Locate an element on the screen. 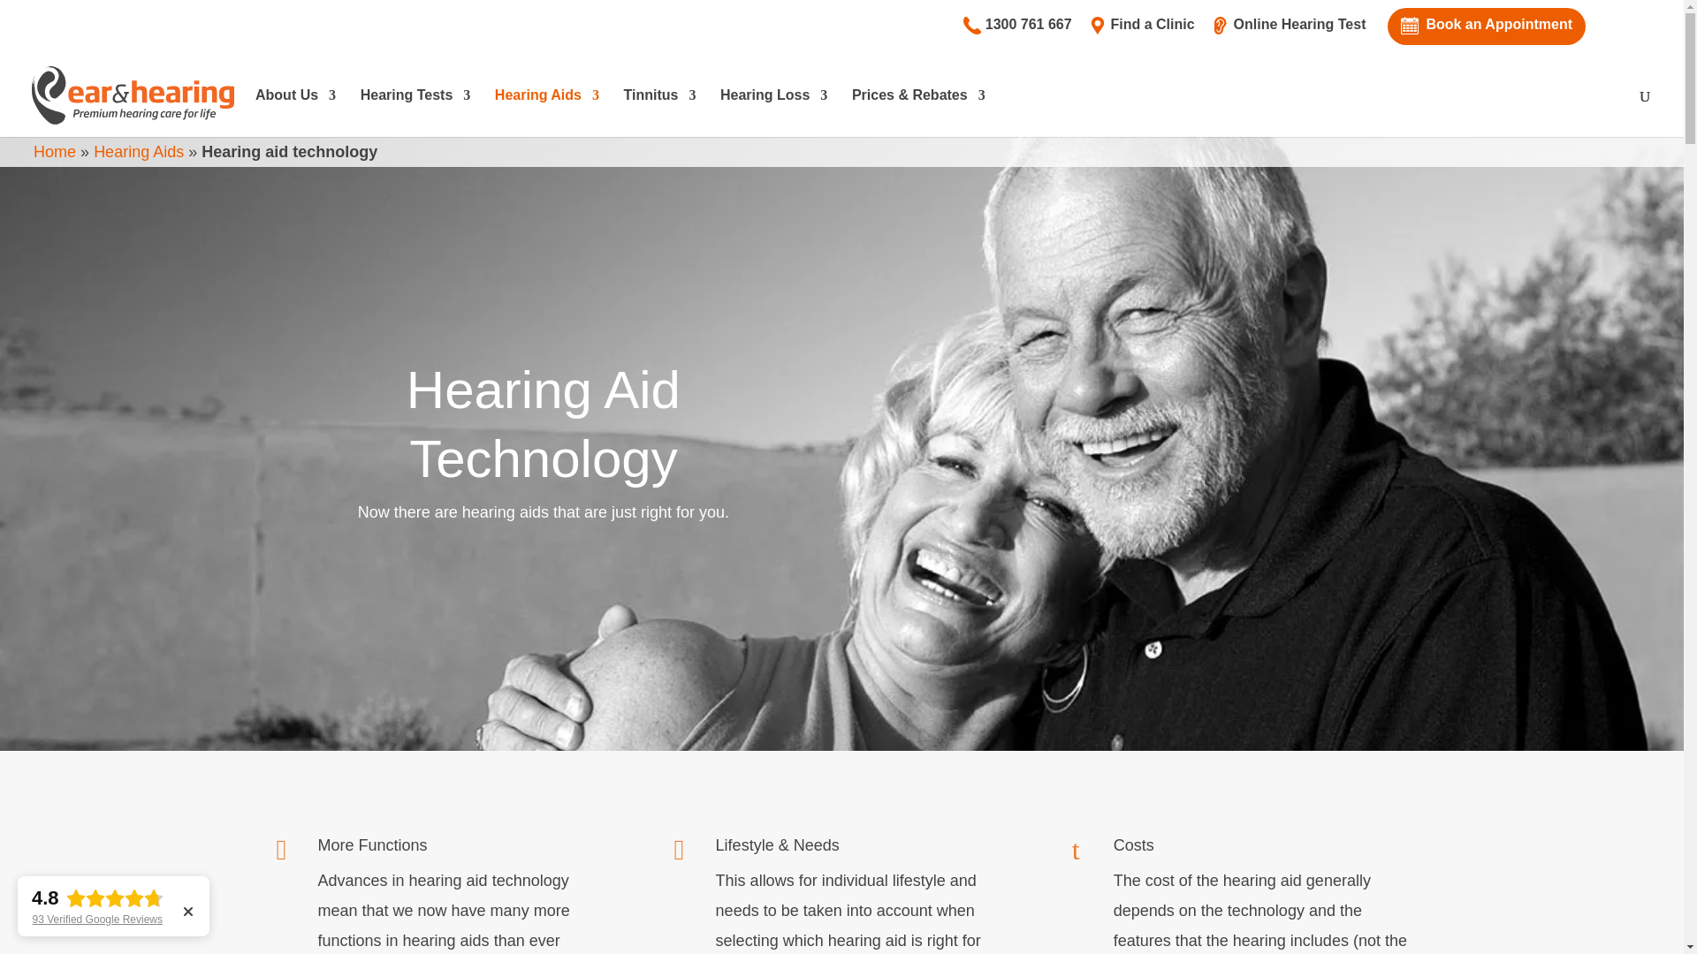 This screenshot has width=1697, height=954. Home is located at coordinates (55, 152).